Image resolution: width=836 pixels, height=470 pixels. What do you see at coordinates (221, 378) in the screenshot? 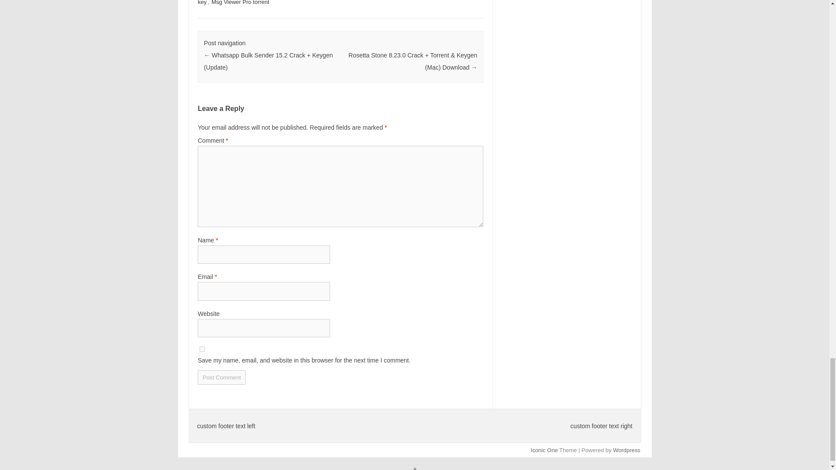
I see `Post Comment` at bounding box center [221, 378].